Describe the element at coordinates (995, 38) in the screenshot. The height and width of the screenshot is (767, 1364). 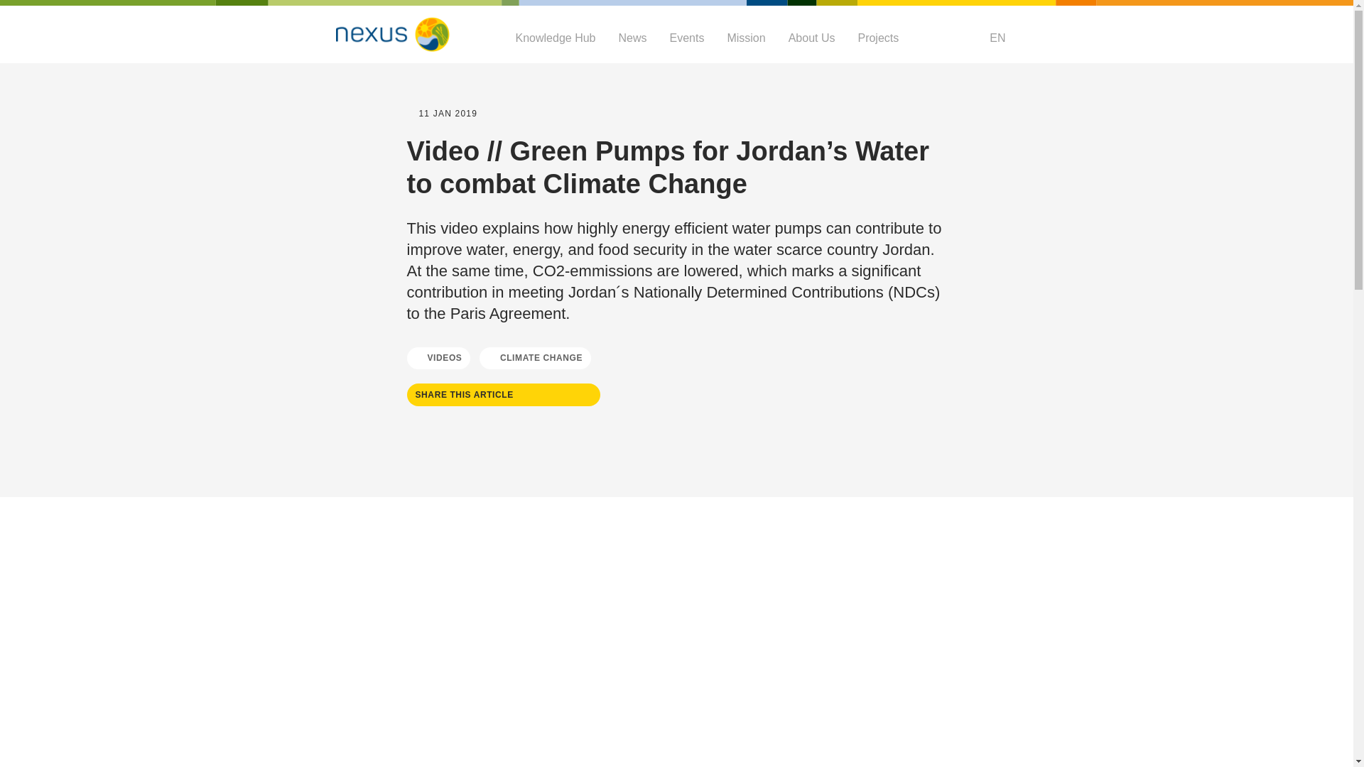
I see `EN` at that location.